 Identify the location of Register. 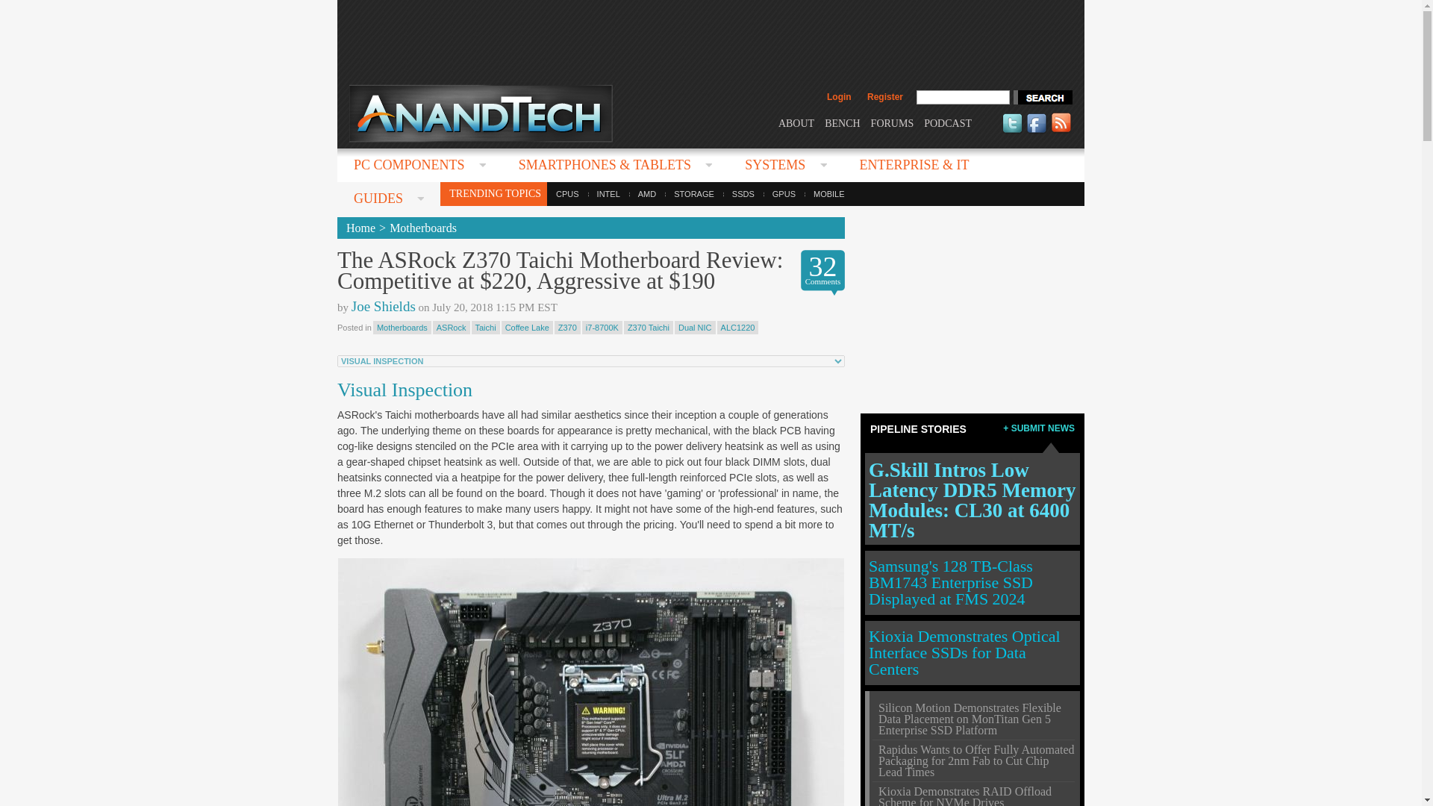
(884, 97).